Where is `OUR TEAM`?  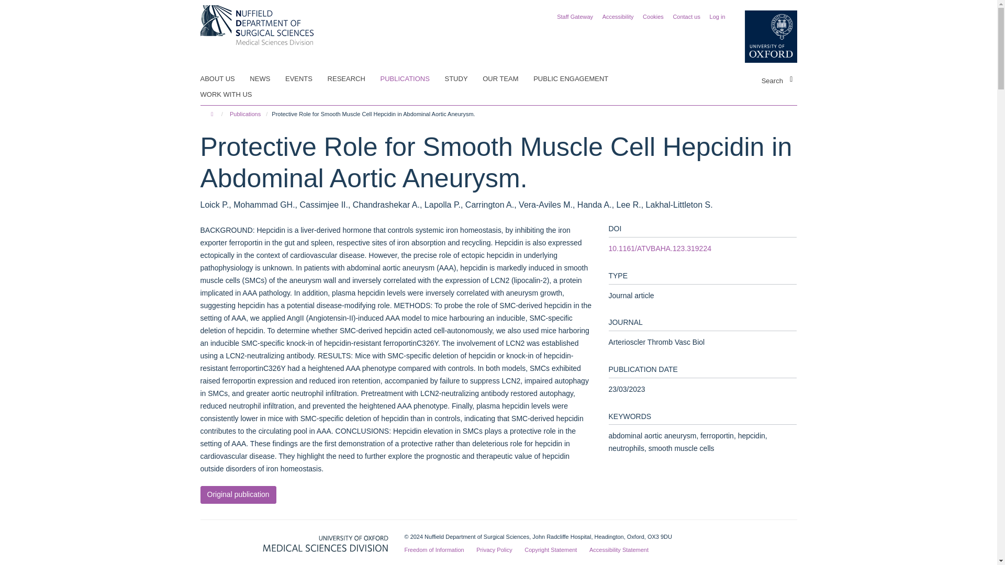 OUR TEAM is located at coordinates (507, 79).